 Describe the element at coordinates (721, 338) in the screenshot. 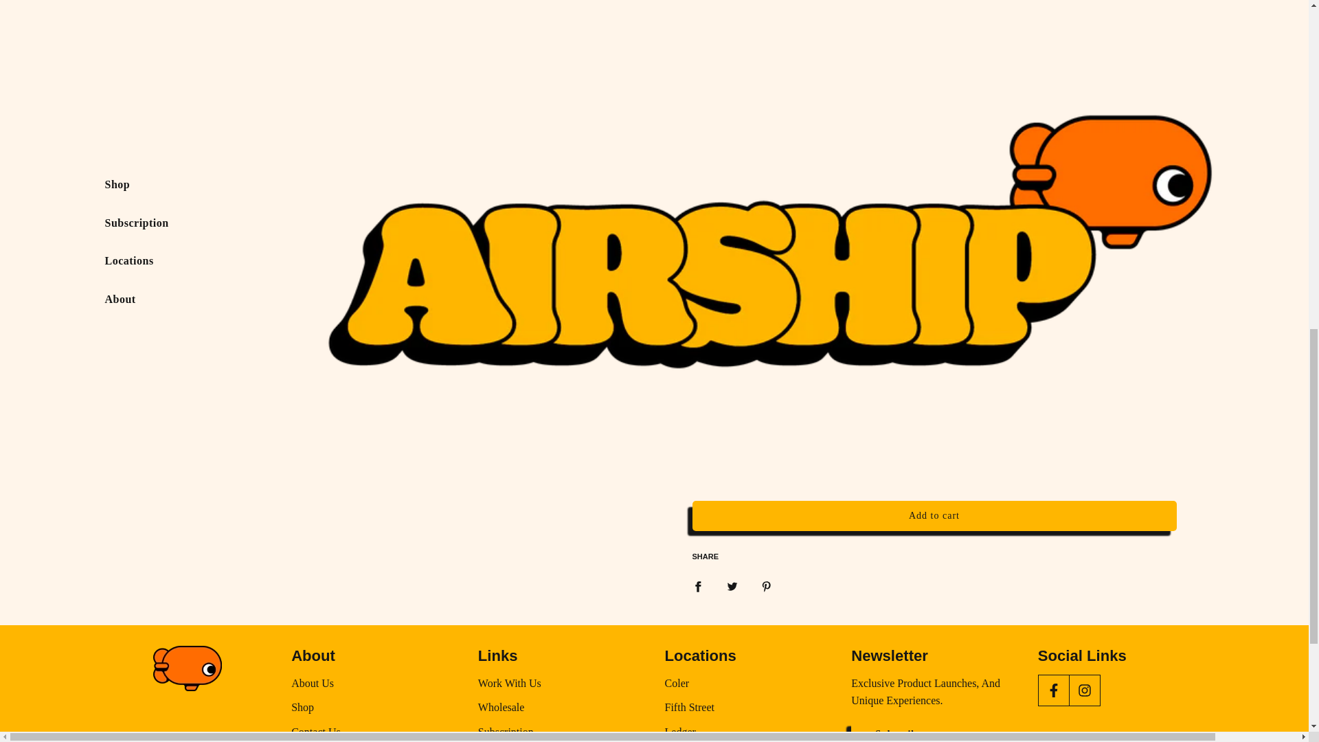

I see `1` at that location.